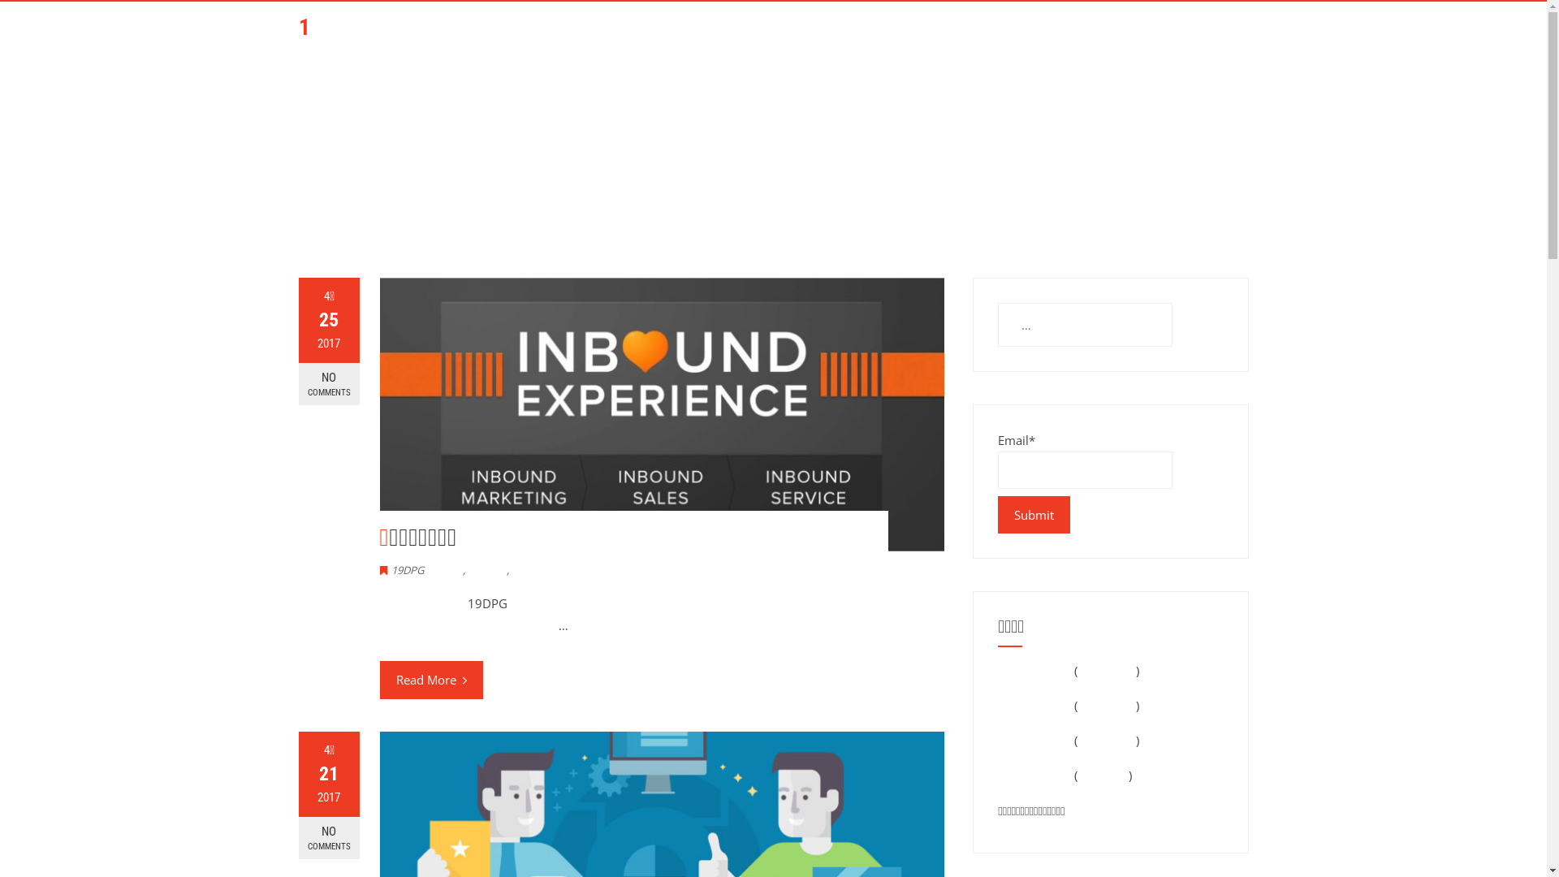 This screenshot has height=877, width=1559. Describe the element at coordinates (331, 28) in the screenshot. I see `19DPG` at that location.